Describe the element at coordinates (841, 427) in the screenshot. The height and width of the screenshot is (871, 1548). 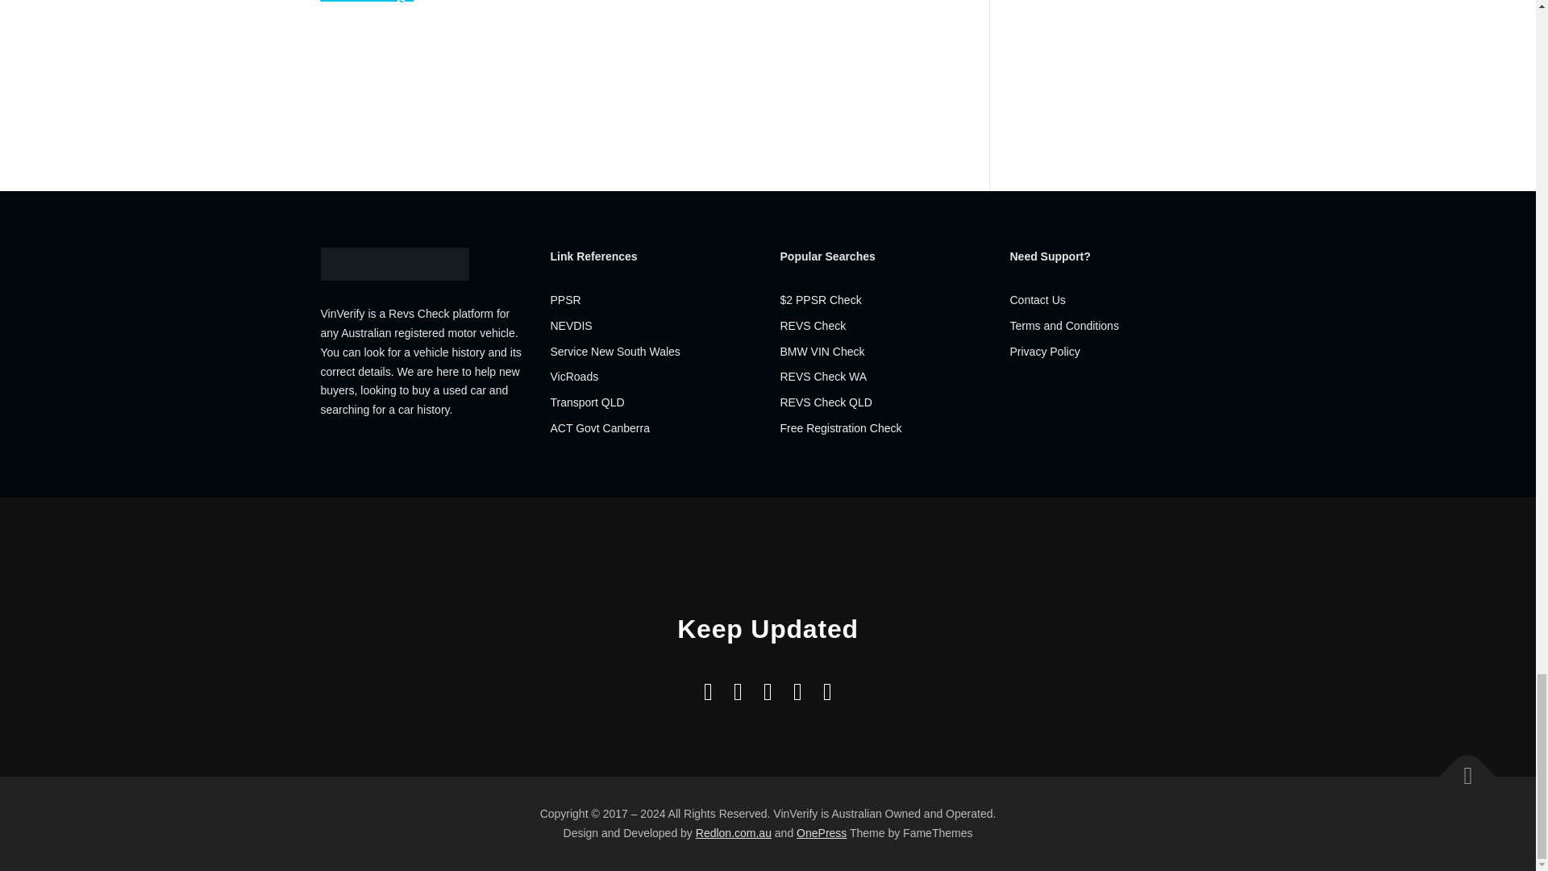
I see `Free Registration Check` at that location.